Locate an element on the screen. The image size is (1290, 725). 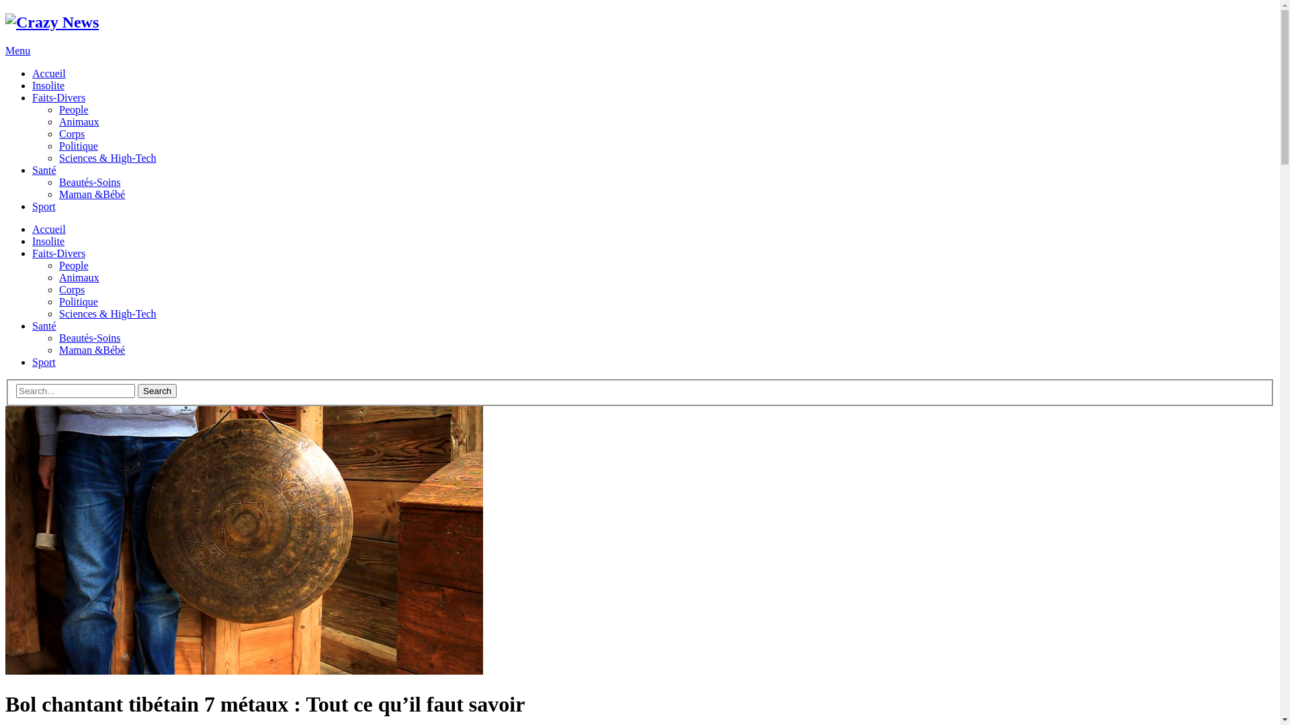
Menu is located at coordinates (17, 51).